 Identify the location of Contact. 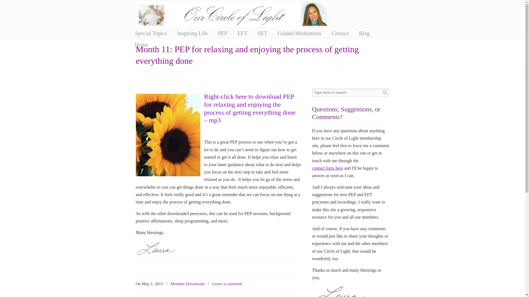
(340, 33).